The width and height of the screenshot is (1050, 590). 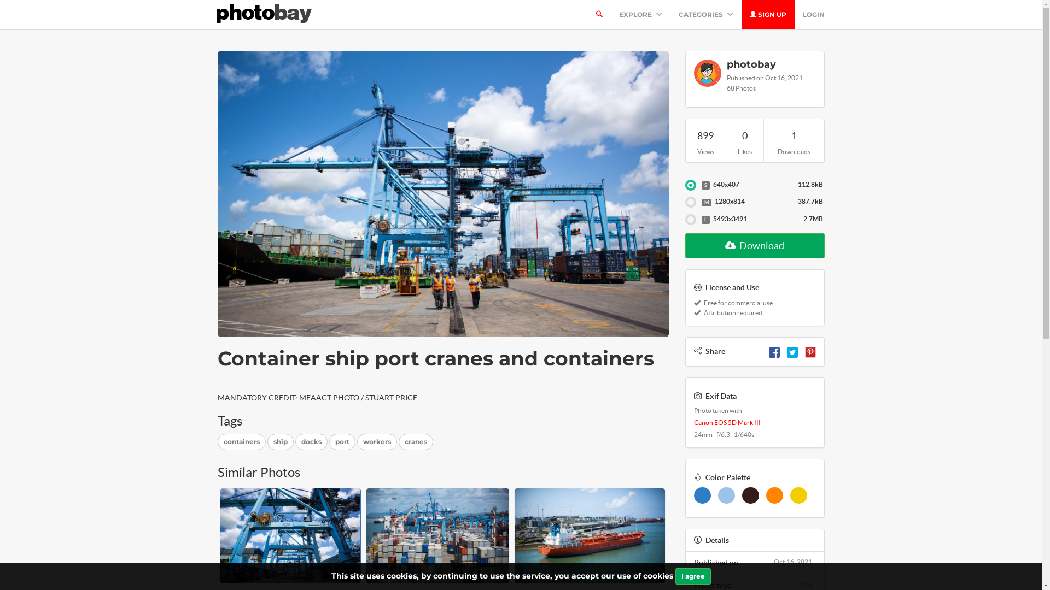 I want to click on Download, so click(x=755, y=246).